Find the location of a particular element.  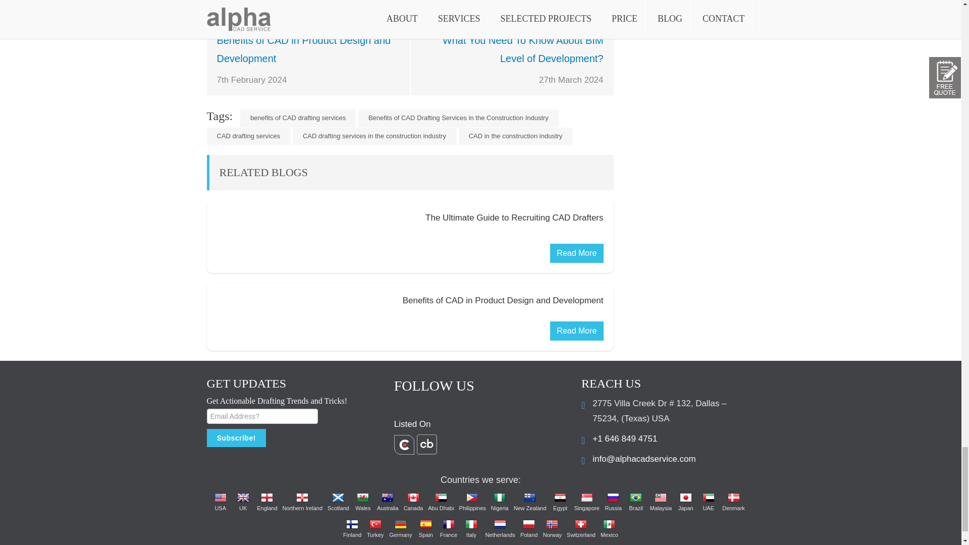

Whatsapp is located at coordinates (301, 1).